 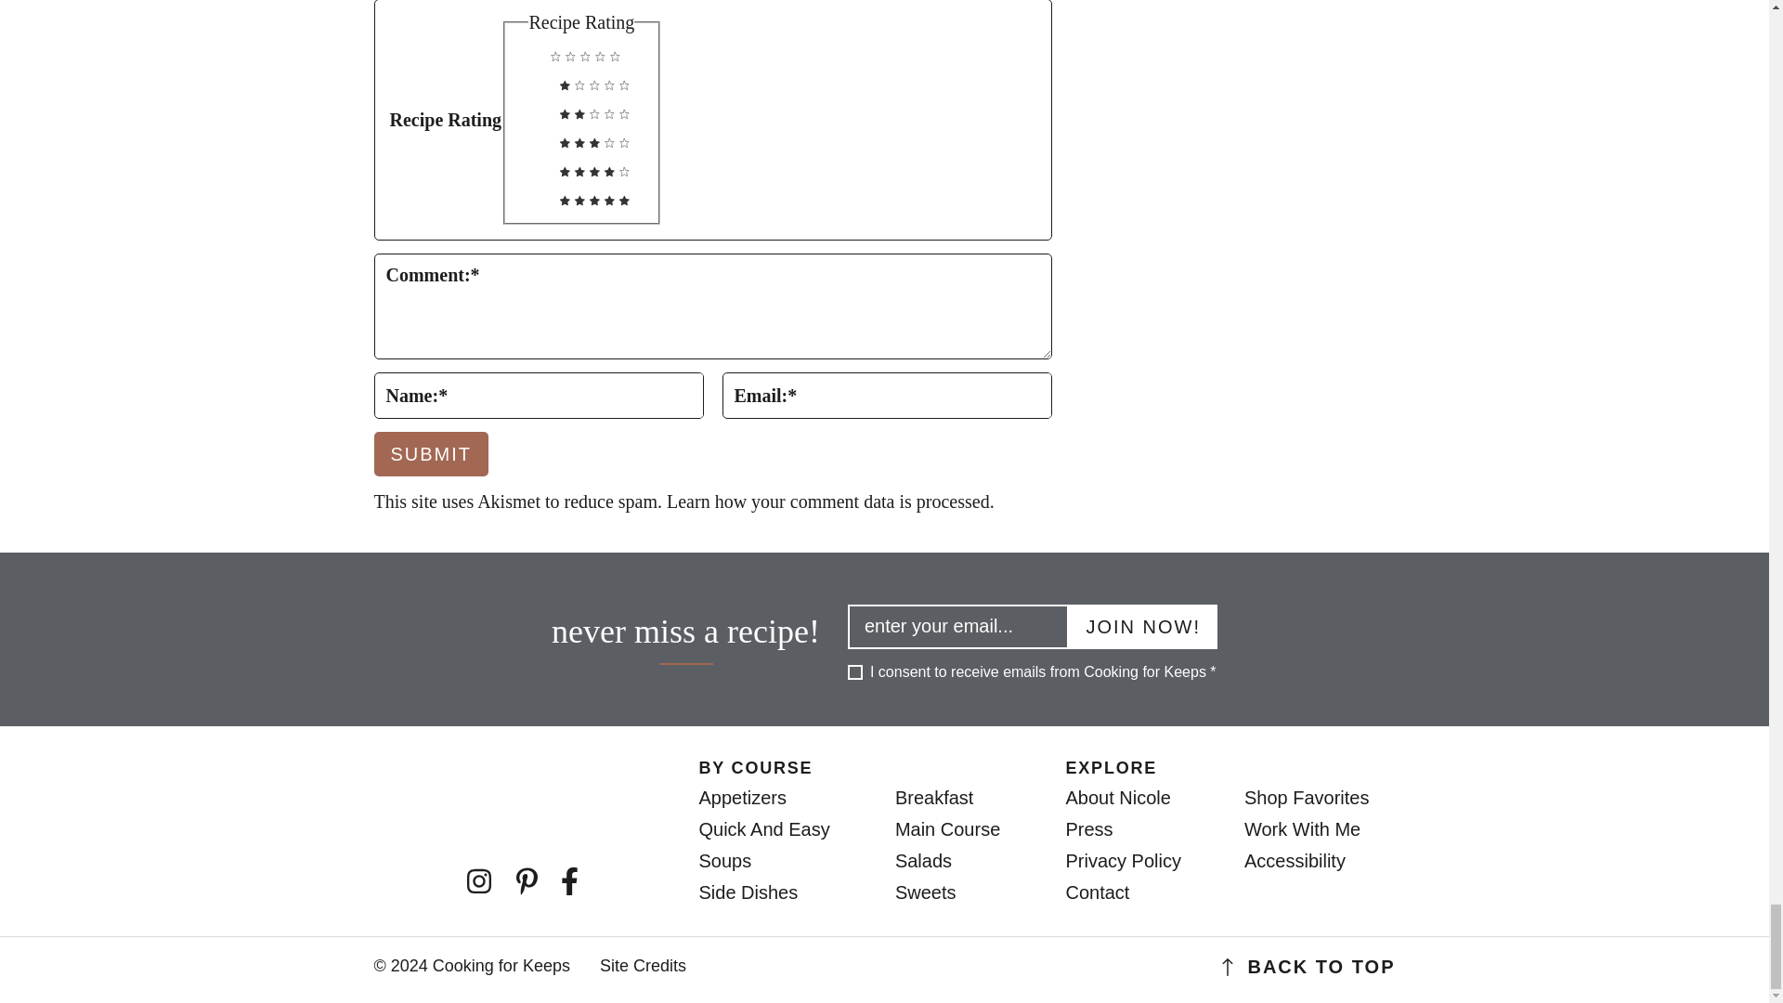 I want to click on  I consent to receive emails from Cooking for Keeps, so click(x=855, y=672).